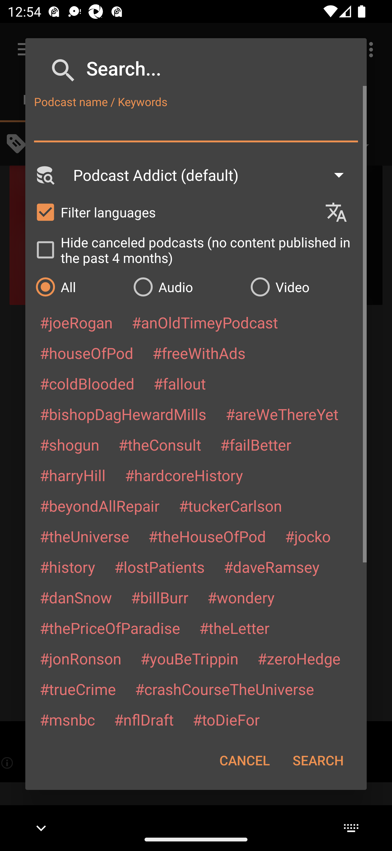 The image size is (392, 851). What do you see at coordinates (175, 212) in the screenshot?
I see `Filter languages` at bounding box center [175, 212].